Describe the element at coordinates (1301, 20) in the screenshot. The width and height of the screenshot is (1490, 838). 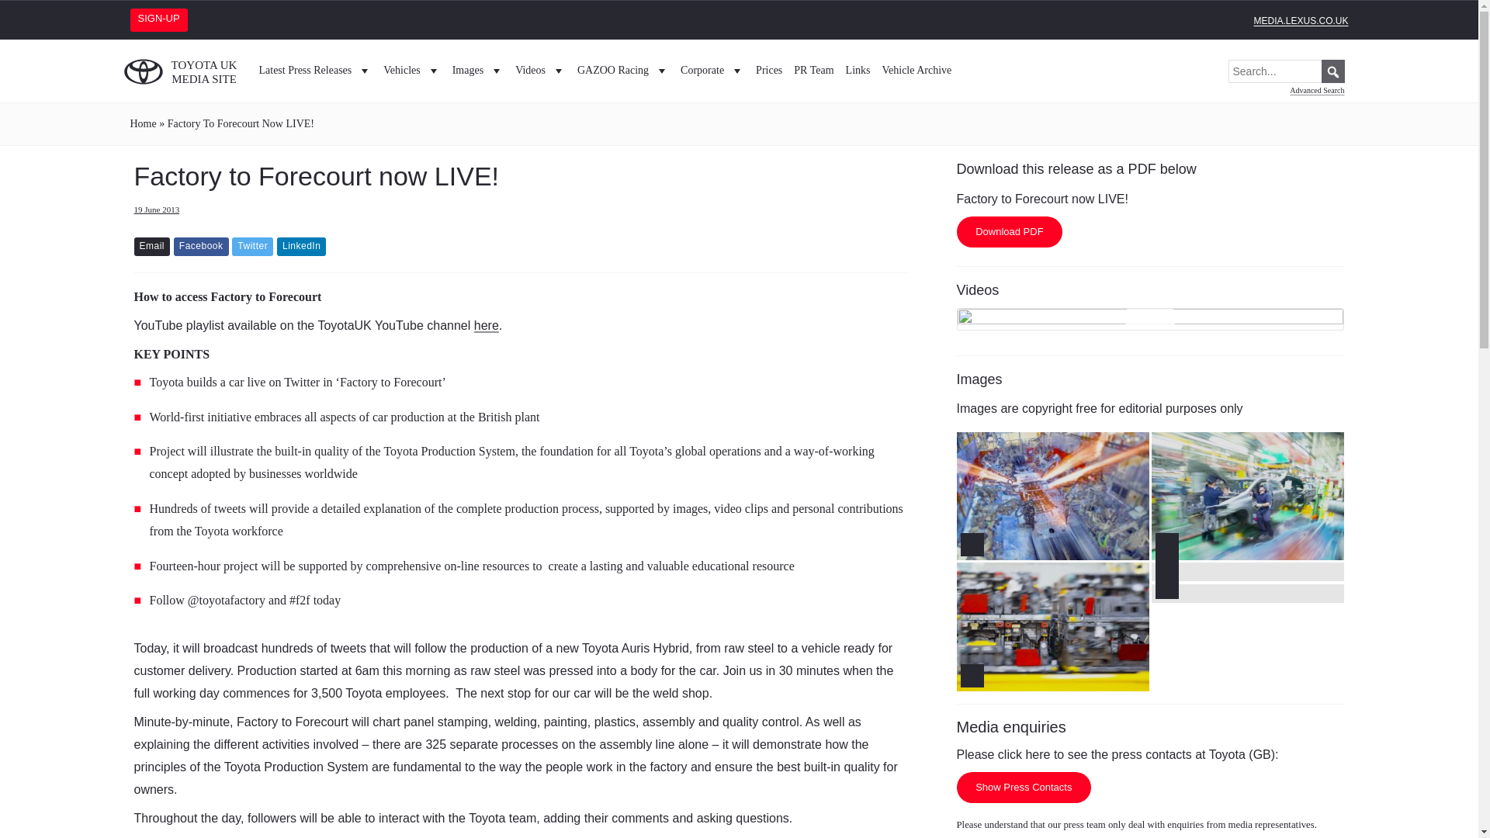
I see `MEDIA.LEXUS.CO.UK` at that location.